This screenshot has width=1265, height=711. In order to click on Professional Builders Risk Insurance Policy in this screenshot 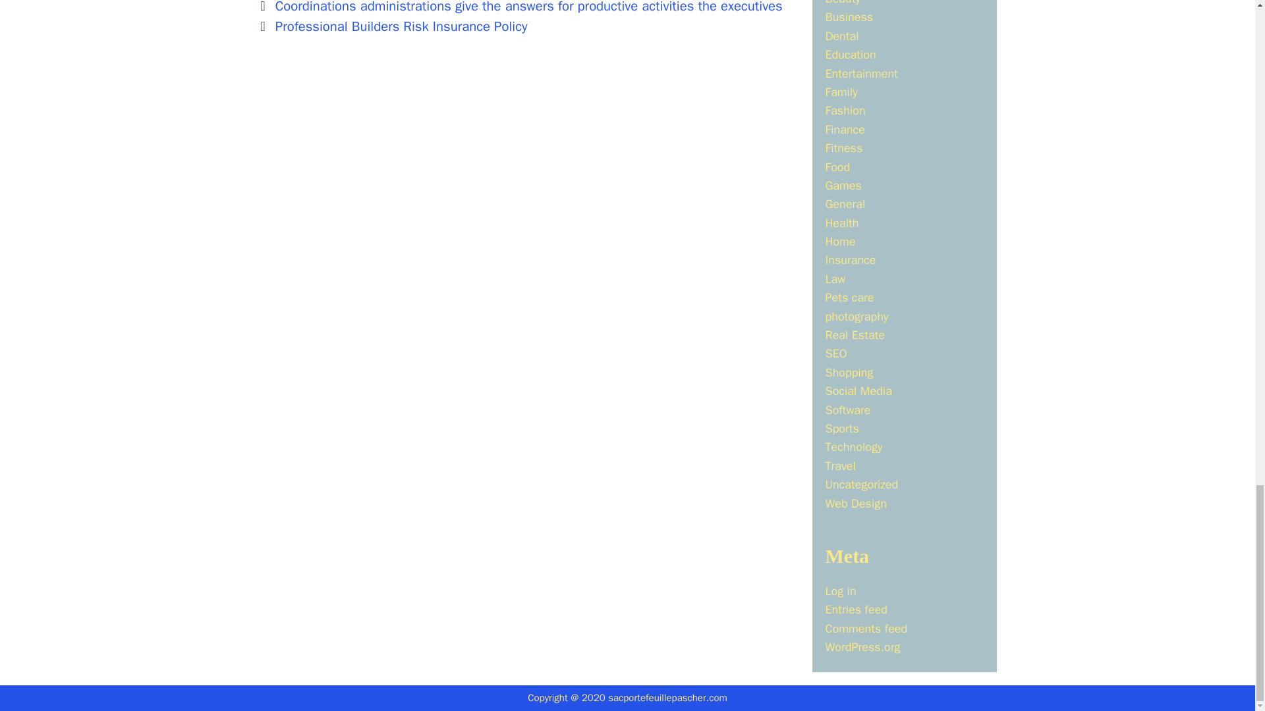, I will do `click(401, 26)`.